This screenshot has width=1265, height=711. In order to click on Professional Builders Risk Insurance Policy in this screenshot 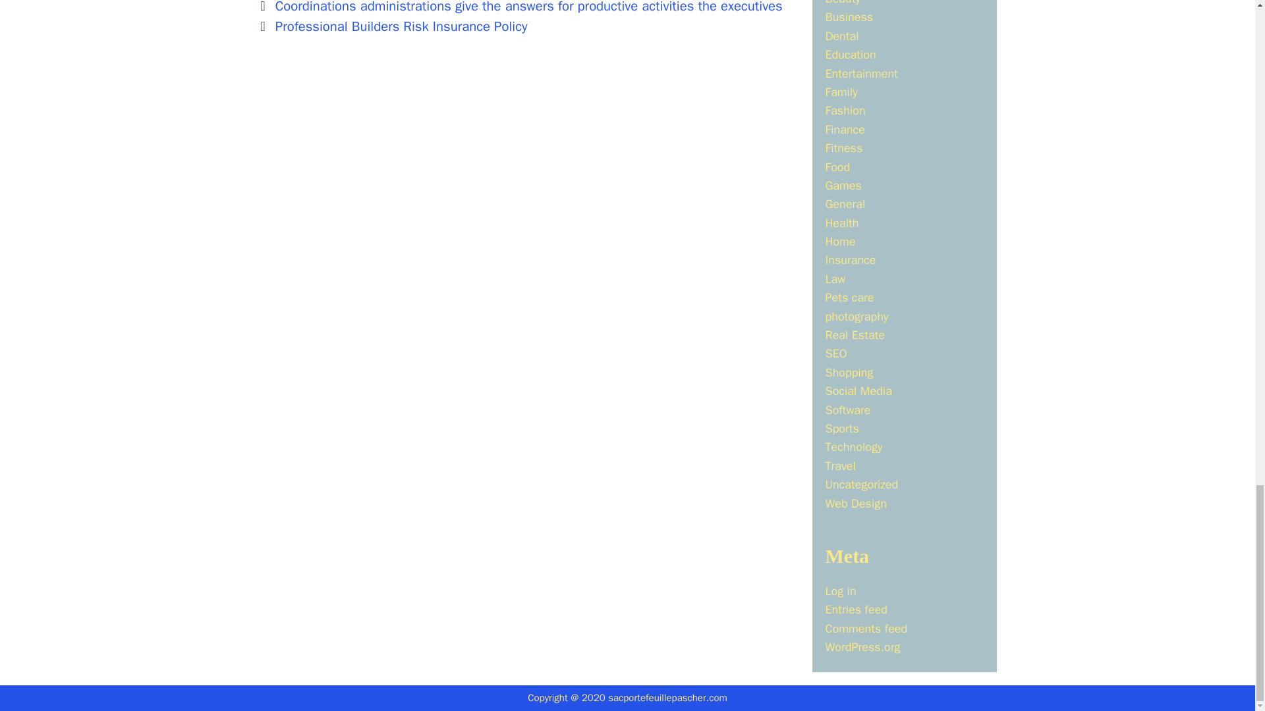, I will do `click(401, 26)`.